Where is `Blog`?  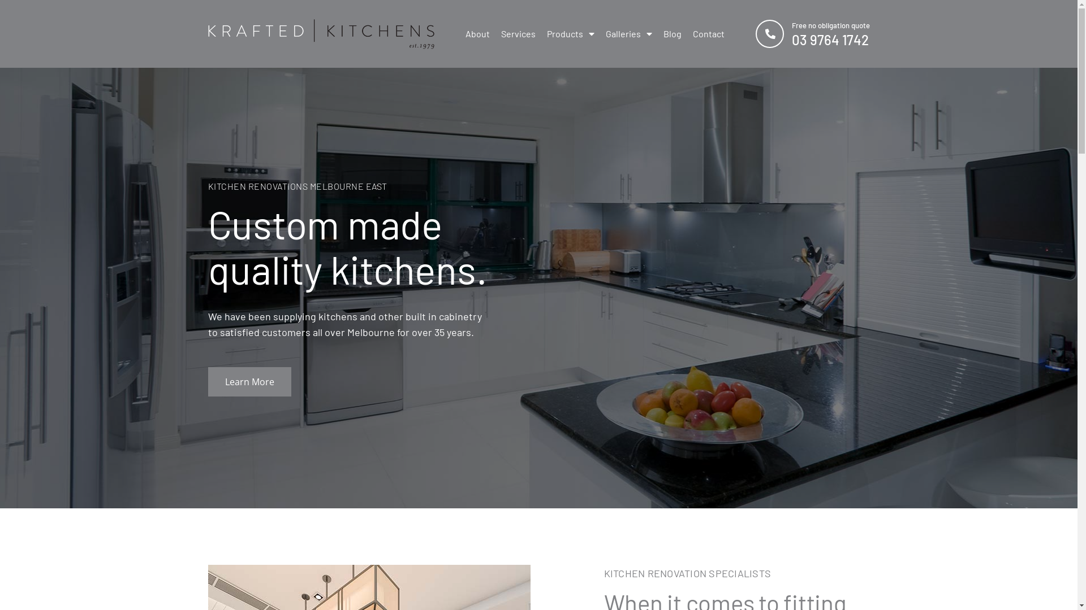 Blog is located at coordinates (672, 34).